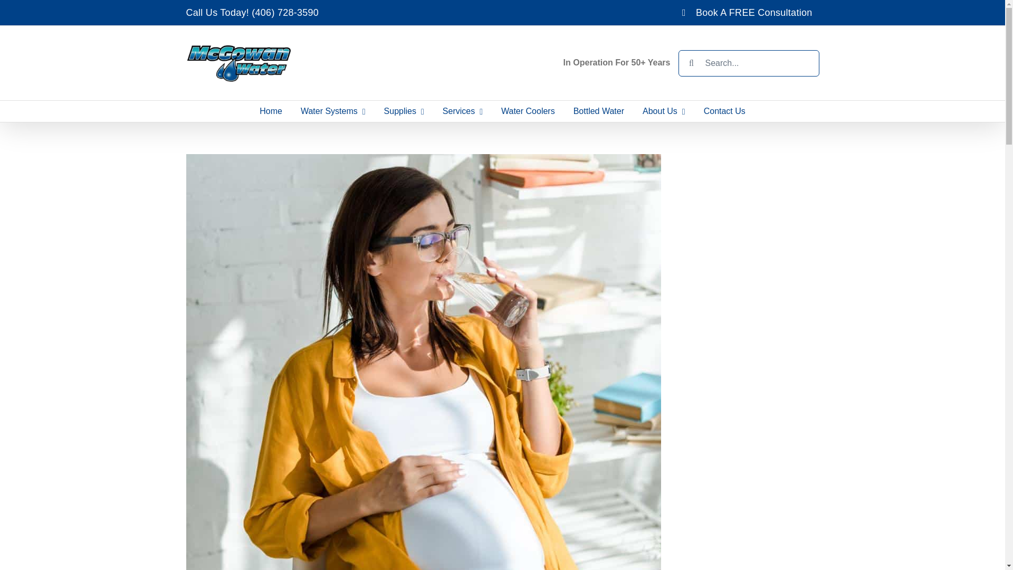  Describe the element at coordinates (462, 111) in the screenshot. I see `Services` at that location.